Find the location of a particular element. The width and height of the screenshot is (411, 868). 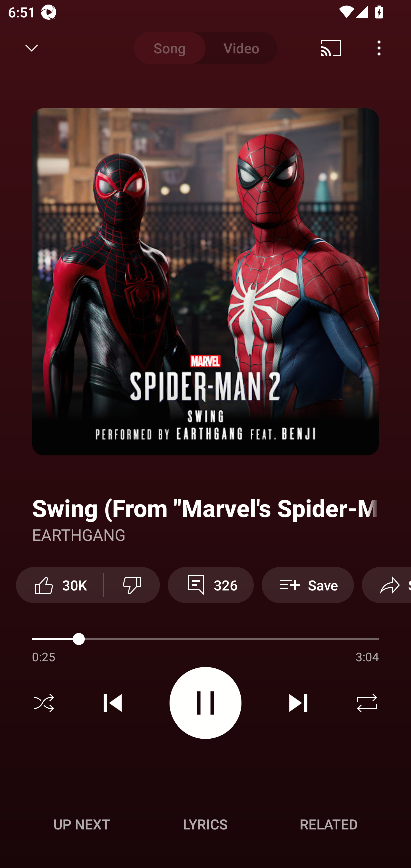

Minimize is located at coordinates (32, 48).